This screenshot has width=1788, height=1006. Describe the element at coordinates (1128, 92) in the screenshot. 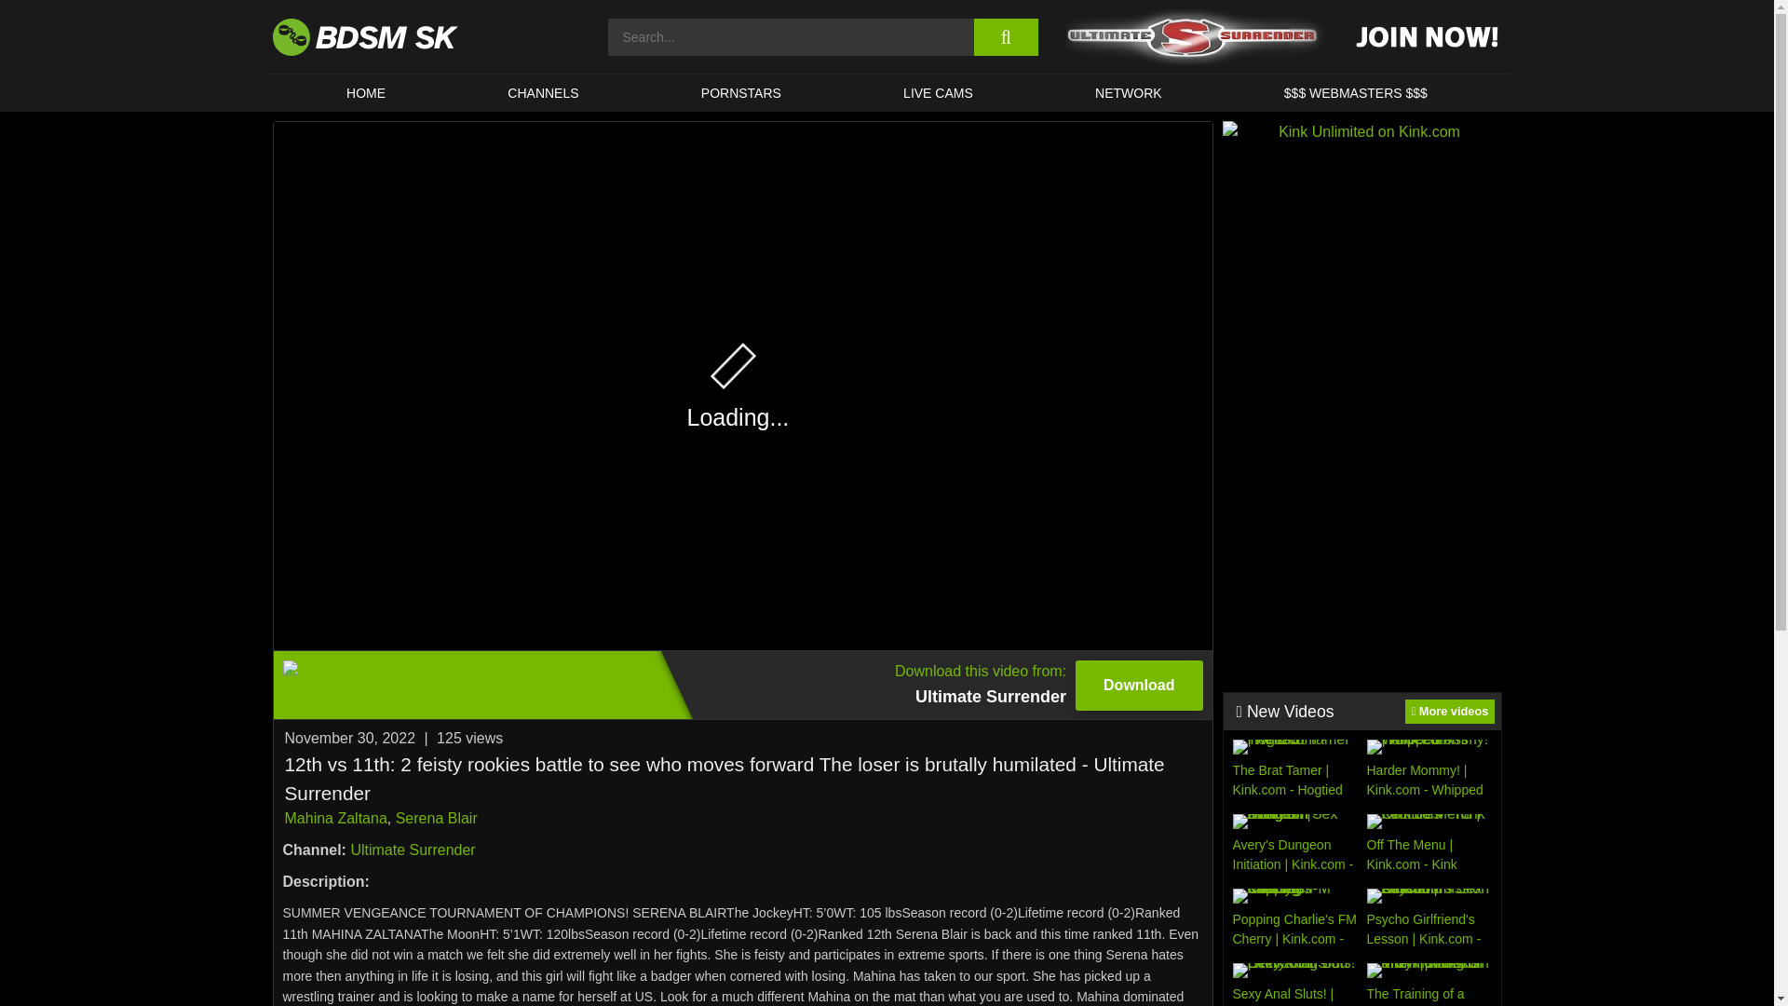

I see `NETWORK` at that location.